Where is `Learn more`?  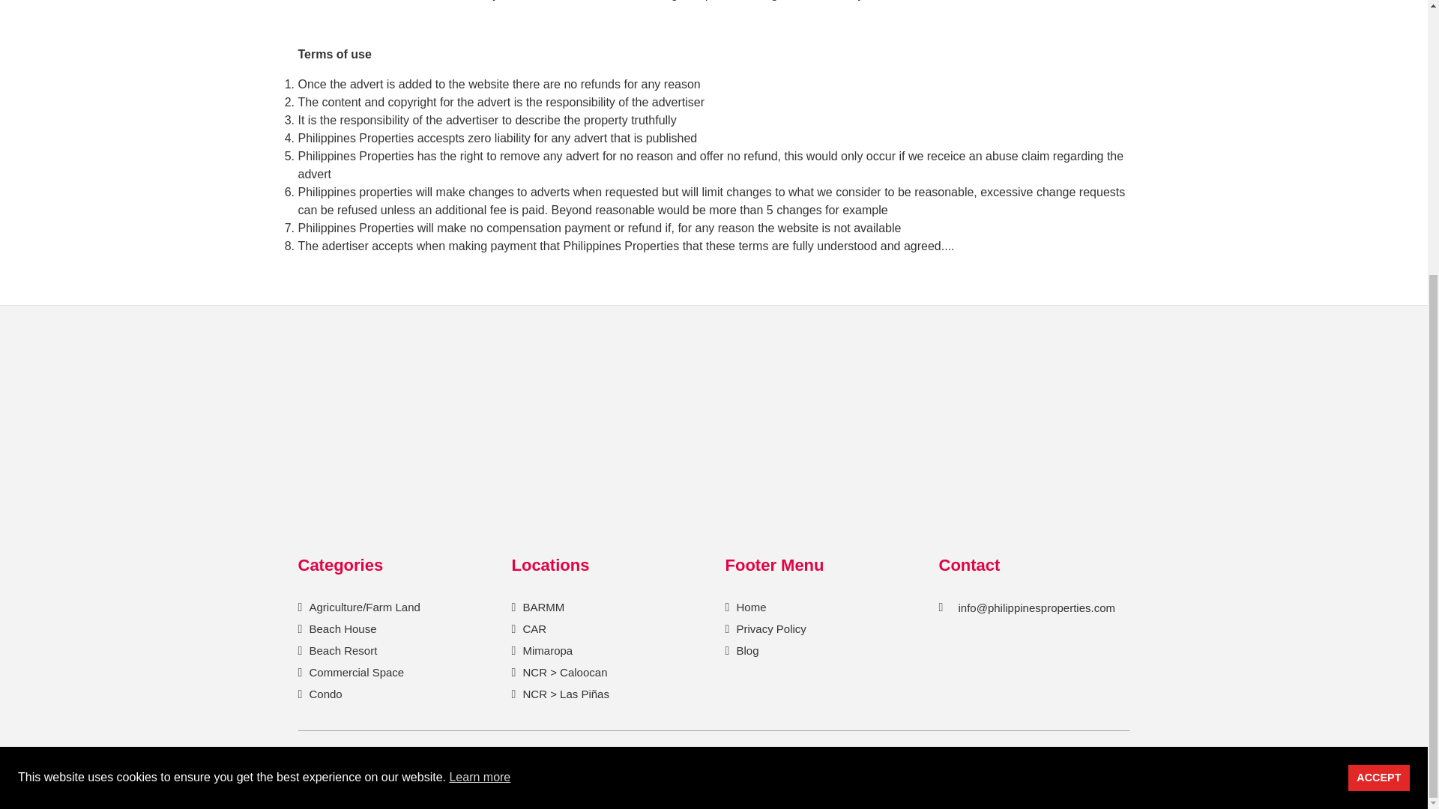
Learn more is located at coordinates (480, 370).